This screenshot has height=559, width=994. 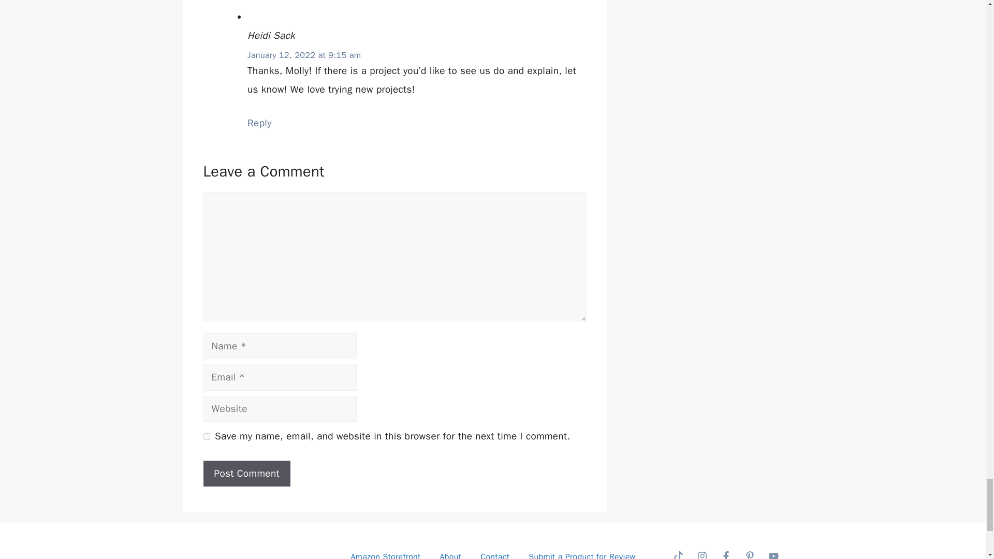 What do you see at coordinates (304, 55) in the screenshot?
I see `January 12, 2022 at 9:15 am` at bounding box center [304, 55].